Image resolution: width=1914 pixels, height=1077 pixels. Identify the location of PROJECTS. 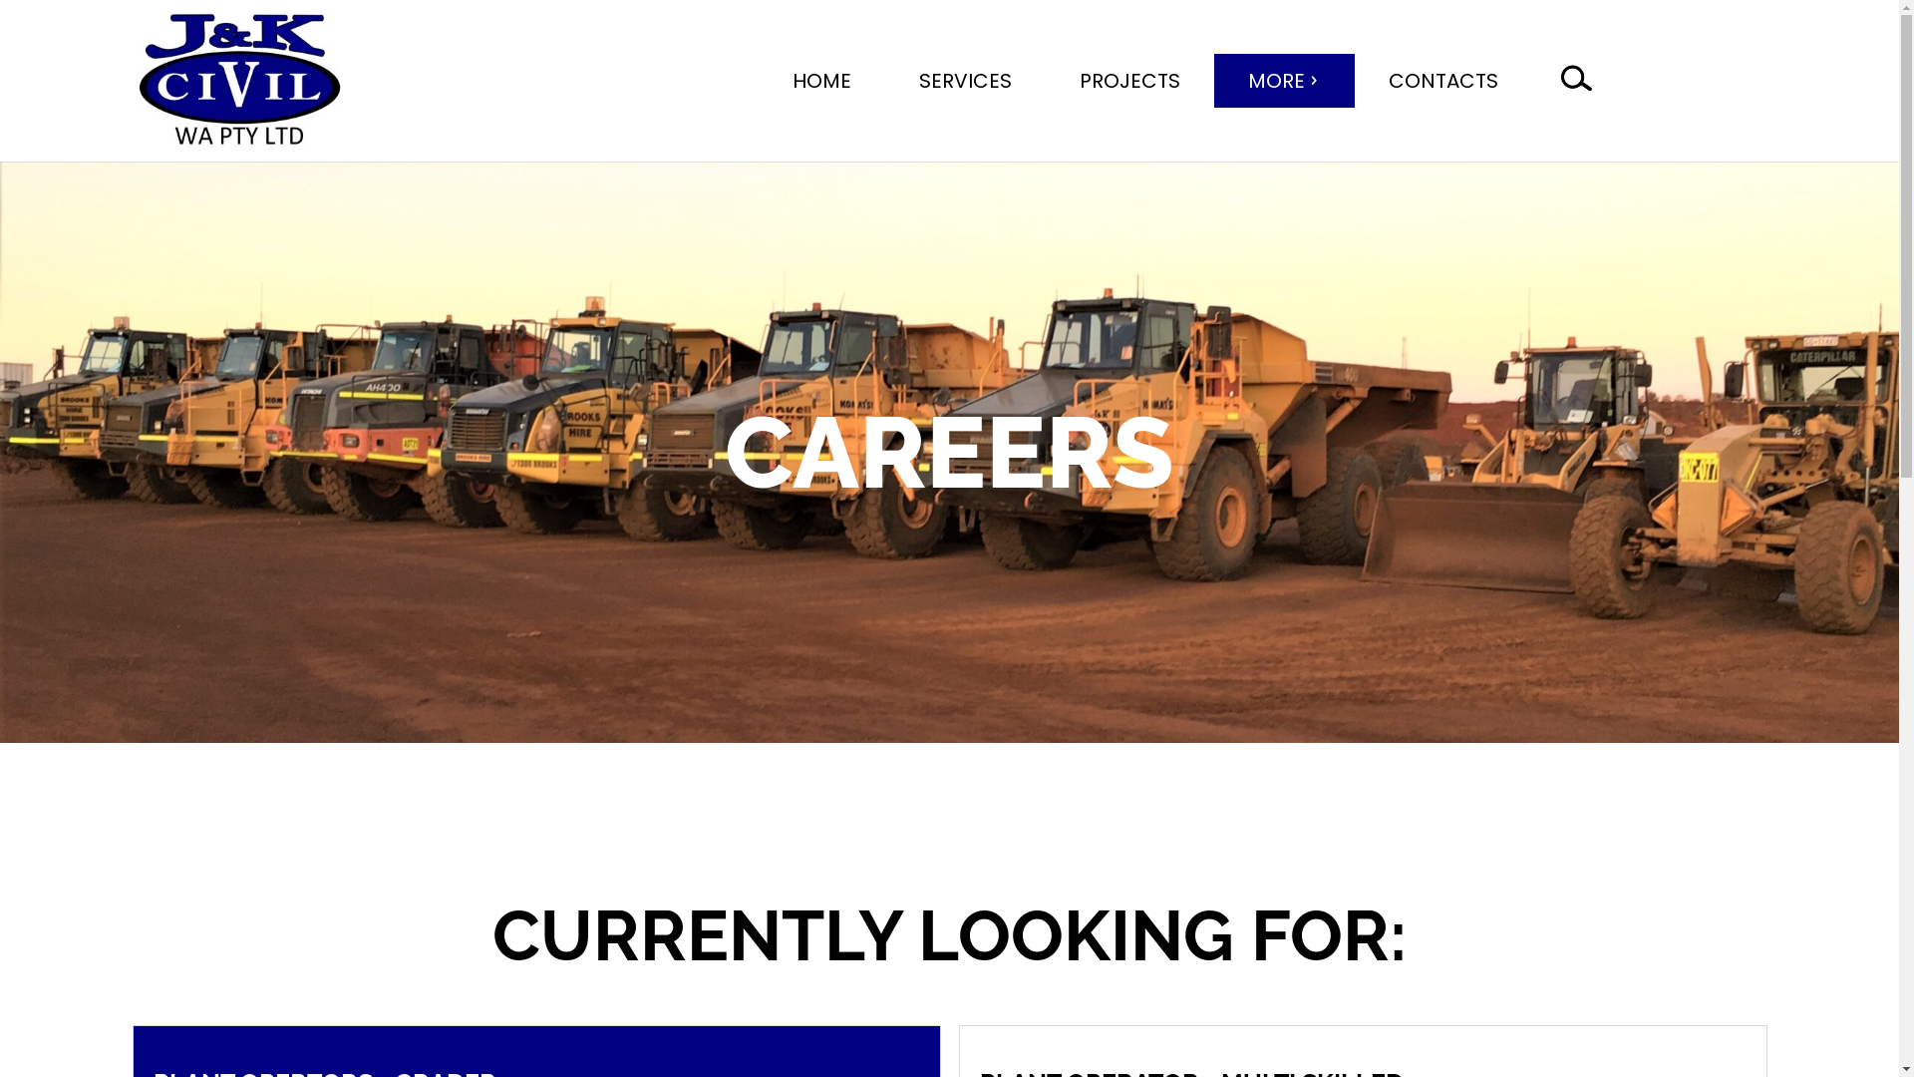
(1128, 81).